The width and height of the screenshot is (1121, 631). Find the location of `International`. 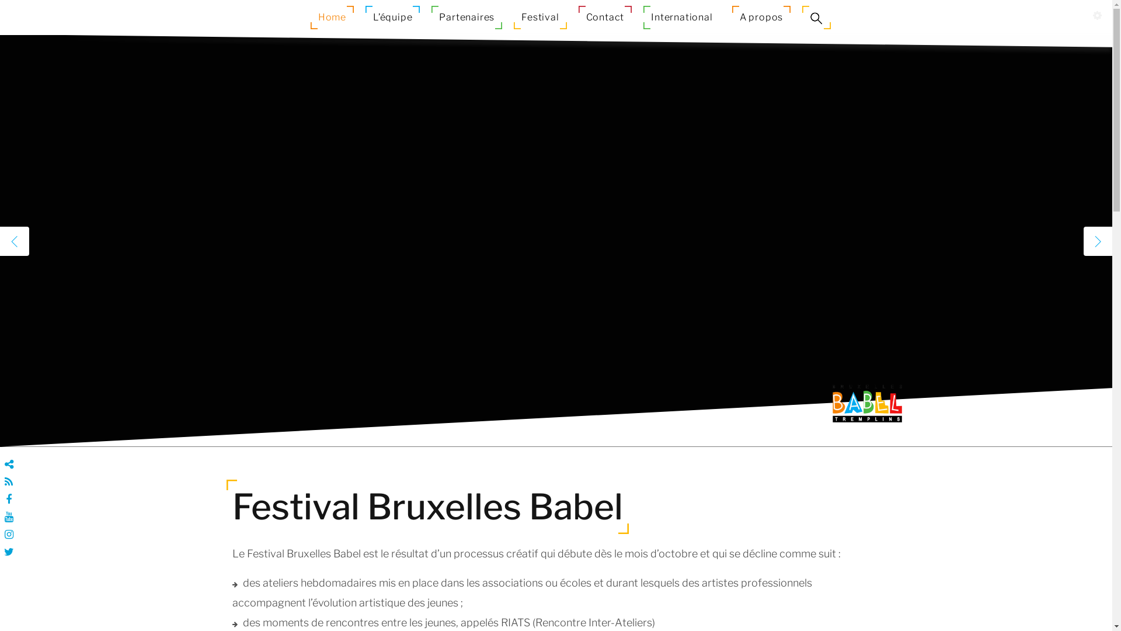

International is located at coordinates (682, 18).